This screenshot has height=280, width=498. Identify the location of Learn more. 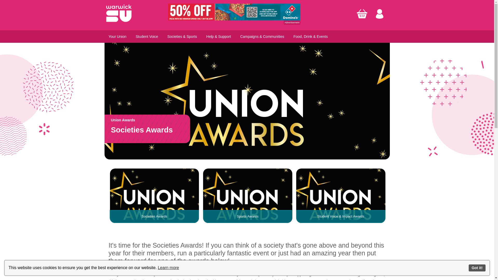
(168, 268).